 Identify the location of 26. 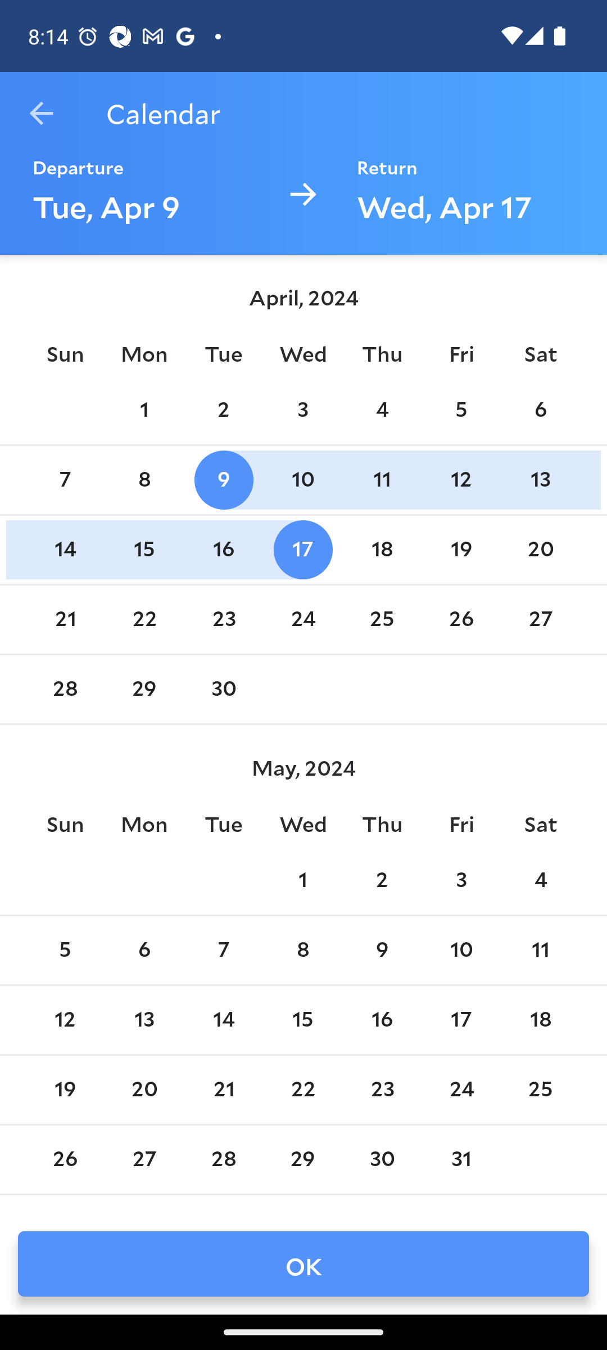
(65, 1159).